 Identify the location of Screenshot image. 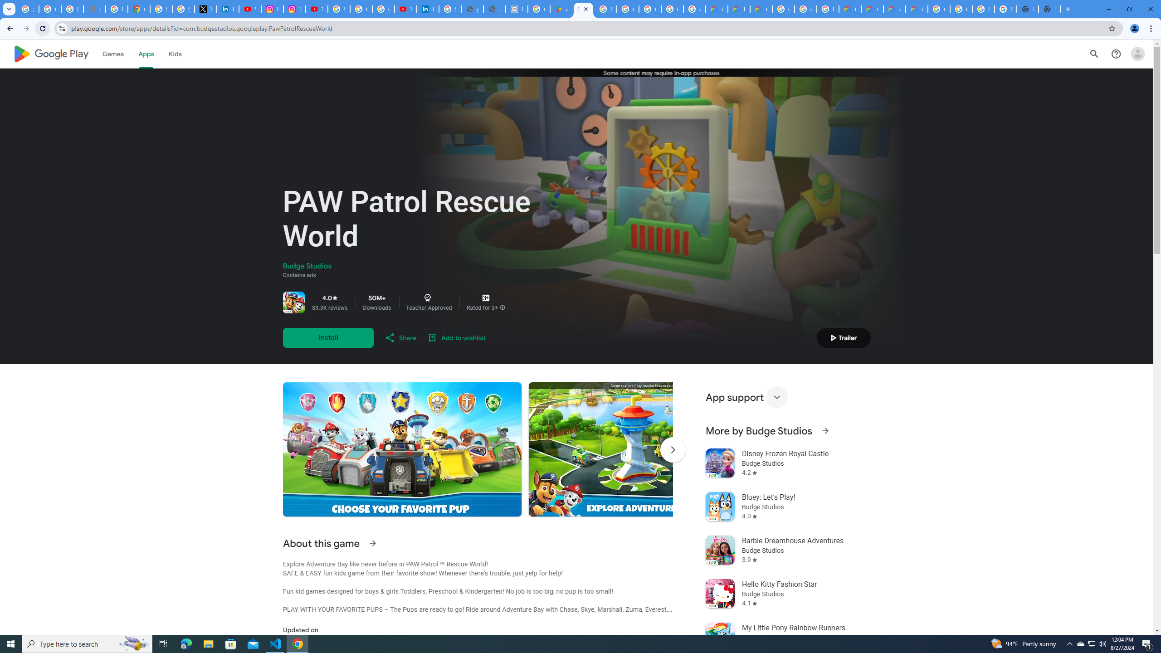
(648, 449).